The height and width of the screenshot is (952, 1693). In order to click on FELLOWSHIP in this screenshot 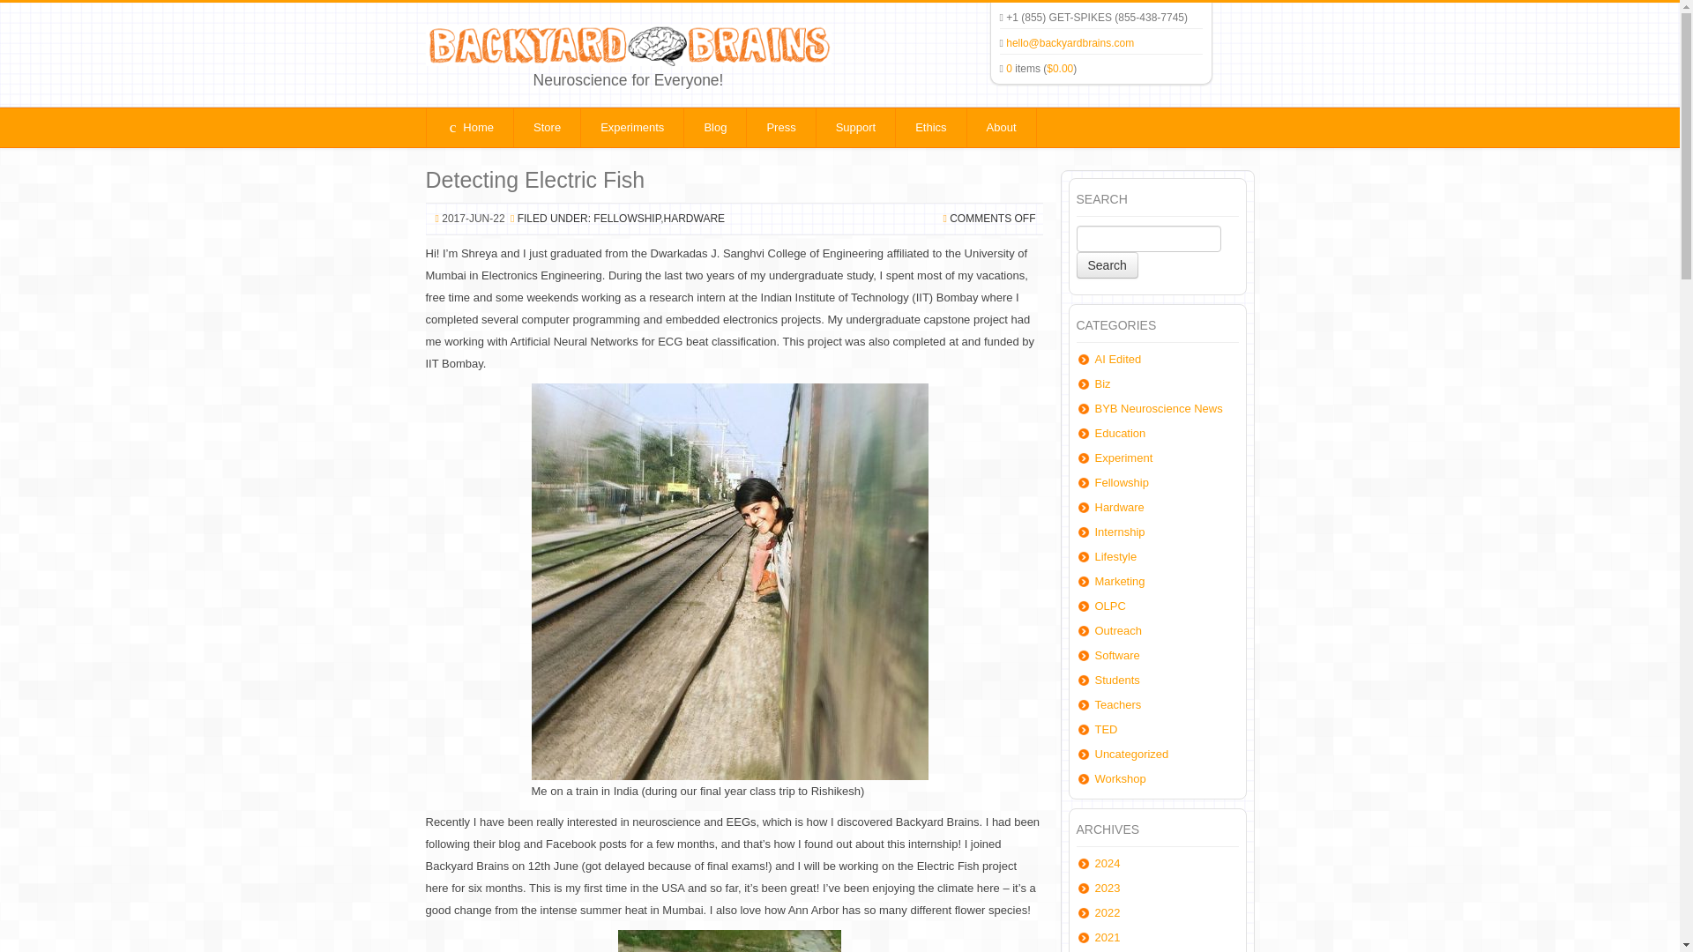, I will do `click(626, 218)`.